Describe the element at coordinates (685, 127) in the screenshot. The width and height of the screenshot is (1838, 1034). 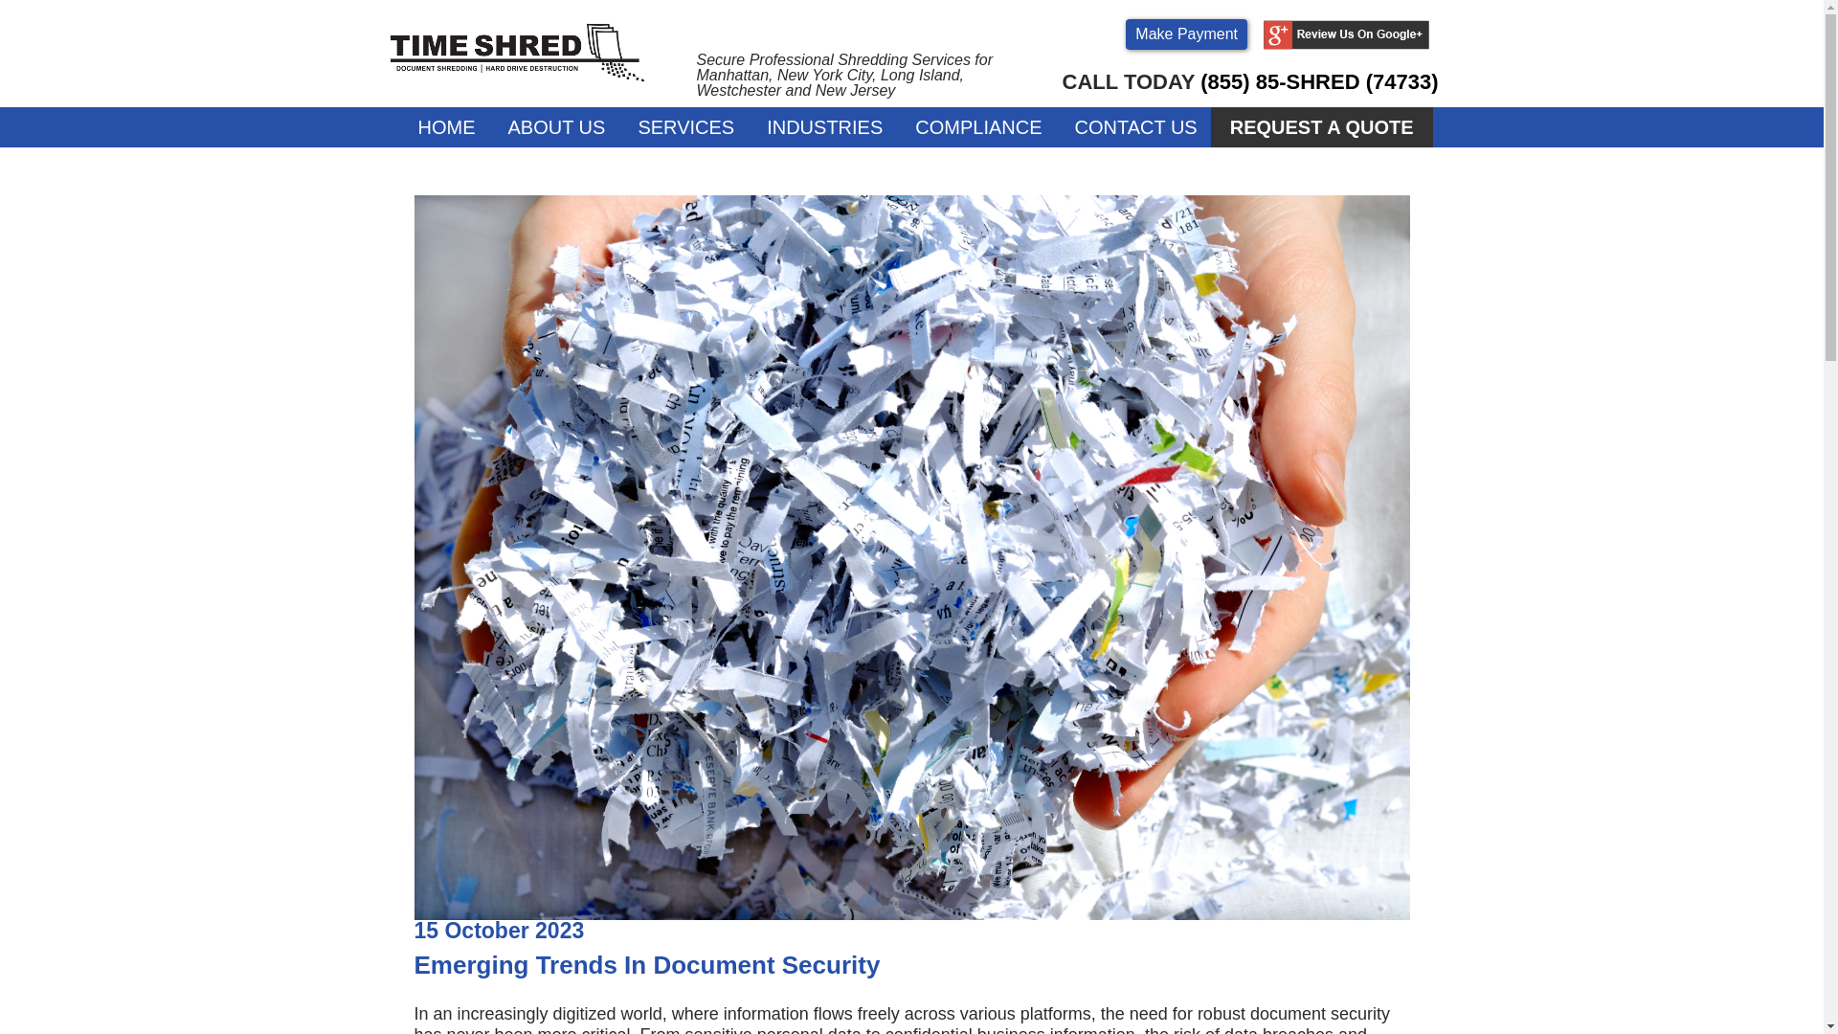
I see `SERVICES` at that location.